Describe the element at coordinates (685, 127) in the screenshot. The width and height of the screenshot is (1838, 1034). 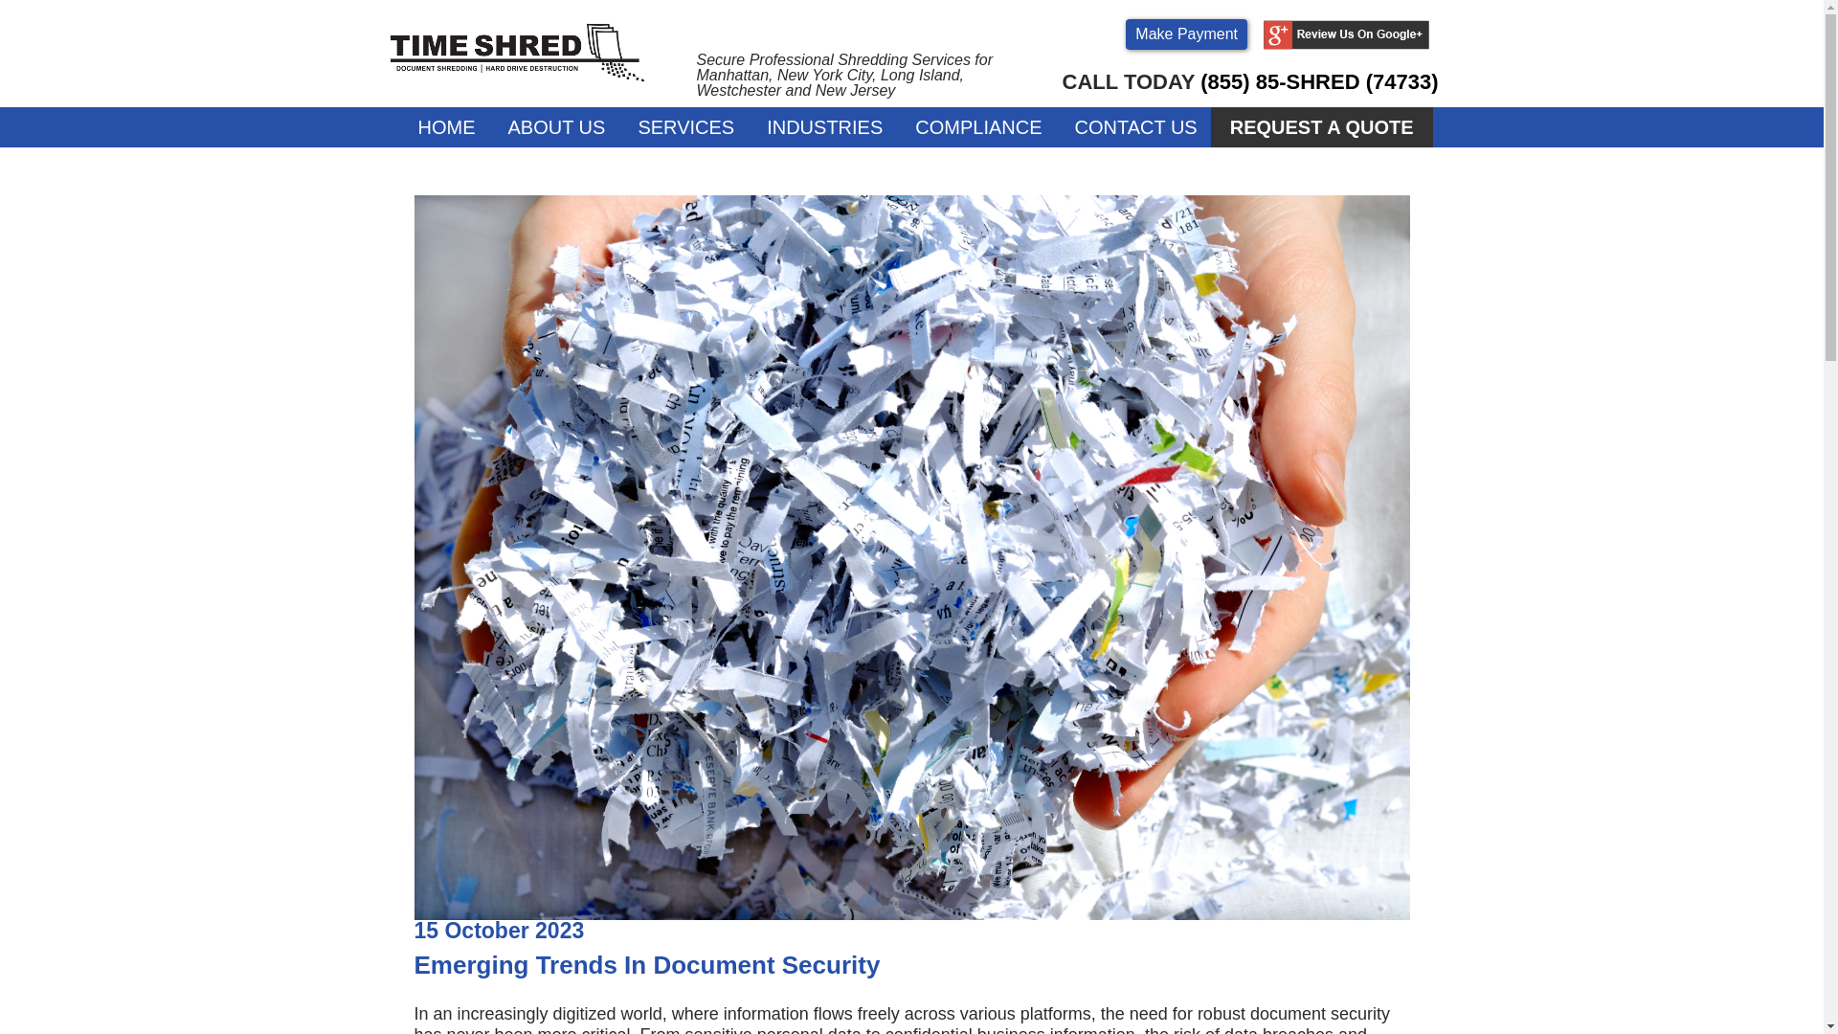
I see `SERVICES` at that location.